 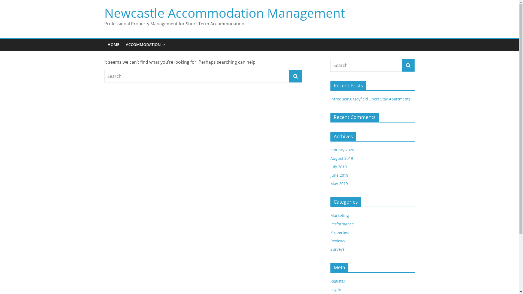 I want to click on Register, so click(x=338, y=281).